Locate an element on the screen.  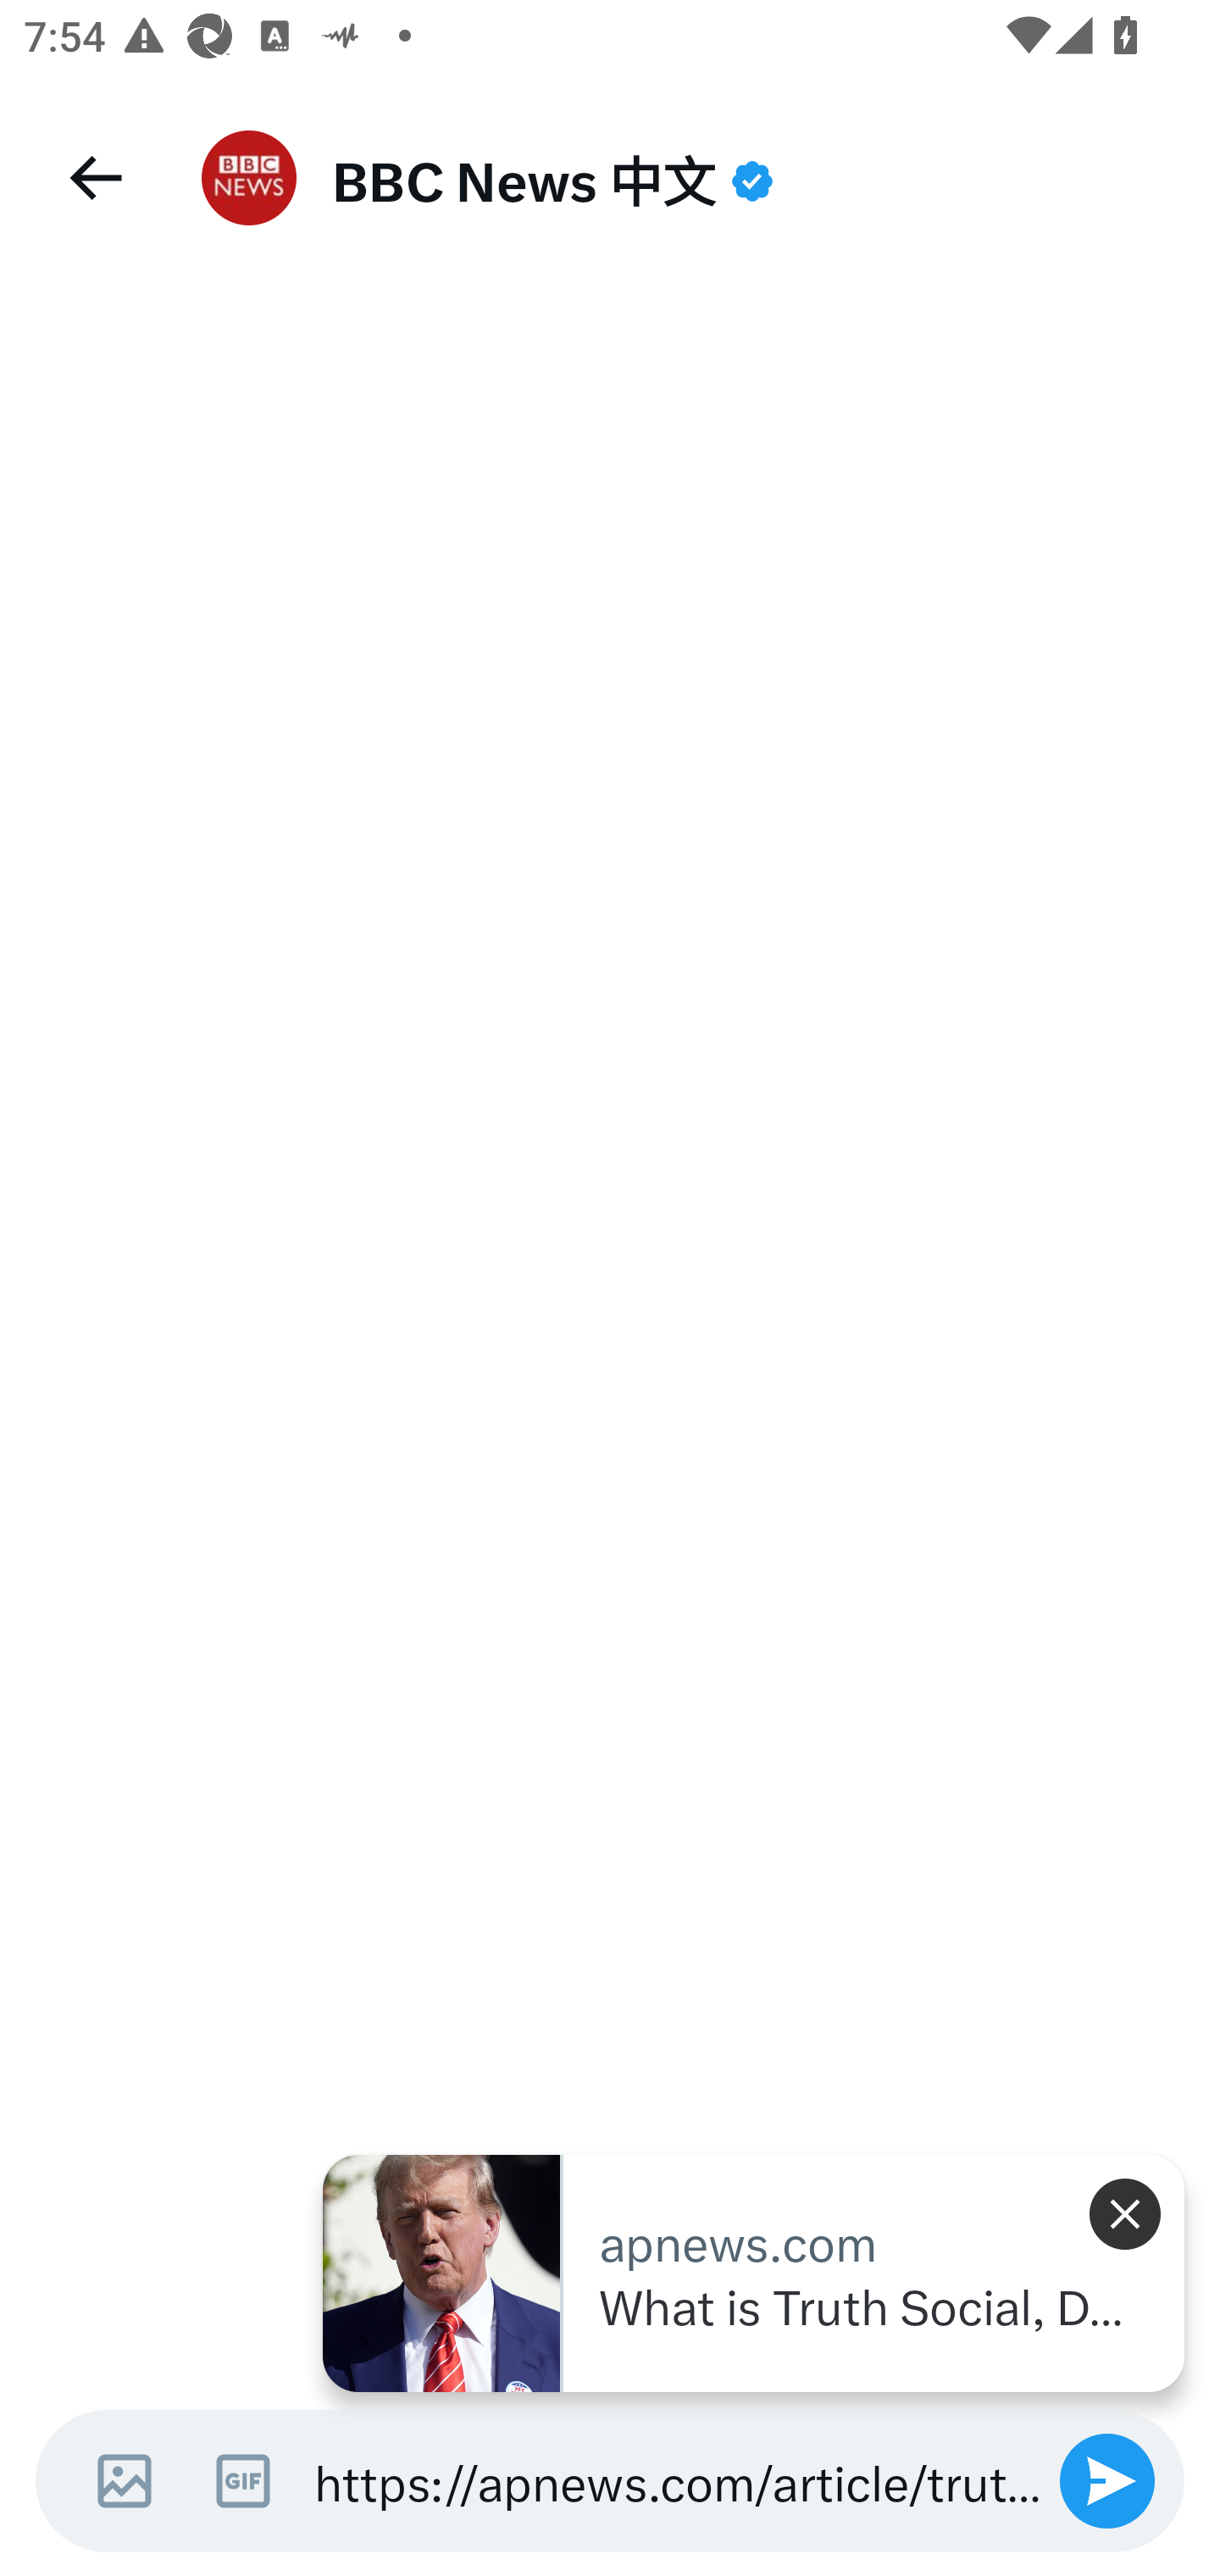
GIF is located at coordinates (243, 2481).